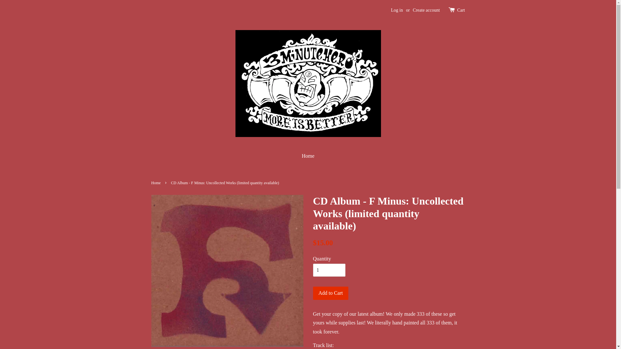 This screenshot has width=621, height=349. What do you see at coordinates (461, 10) in the screenshot?
I see `Cart` at bounding box center [461, 10].